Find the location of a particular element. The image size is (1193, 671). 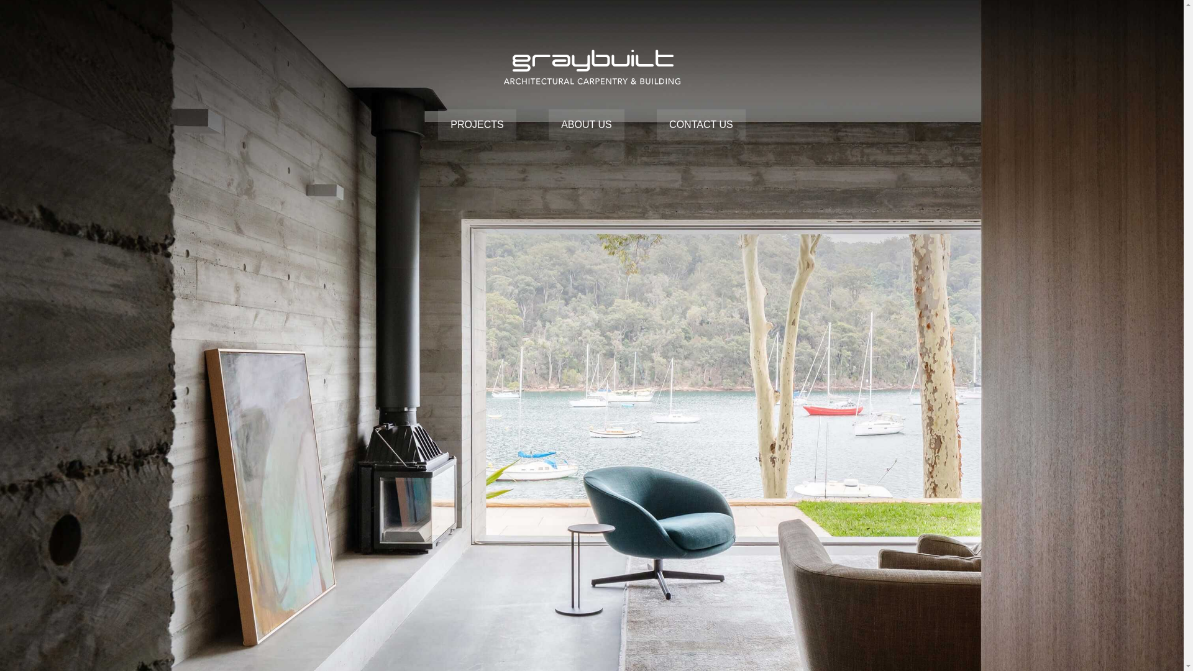

PROJECTS is located at coordinates (477, 125).